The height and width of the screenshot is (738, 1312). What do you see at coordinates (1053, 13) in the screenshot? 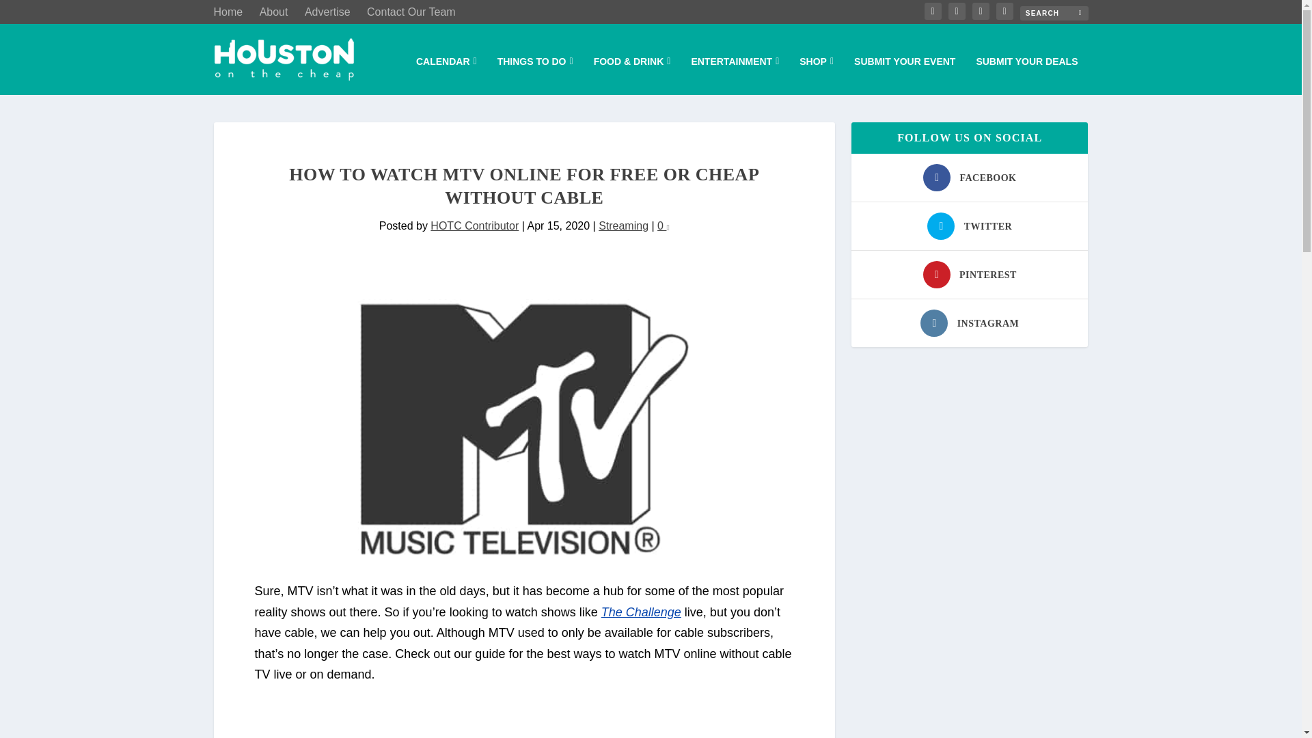
I see `Search for:` at bounding box center [1053, 13].